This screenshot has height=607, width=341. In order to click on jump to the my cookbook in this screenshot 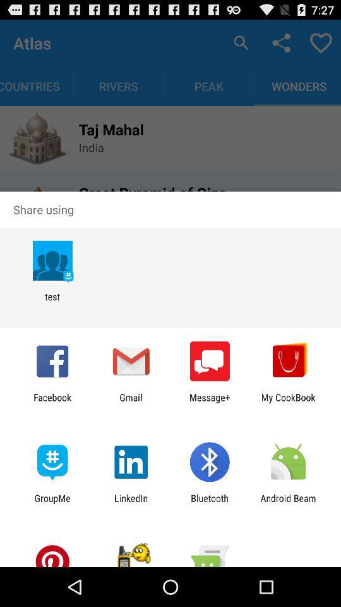, I will do `click(288, 403)`.